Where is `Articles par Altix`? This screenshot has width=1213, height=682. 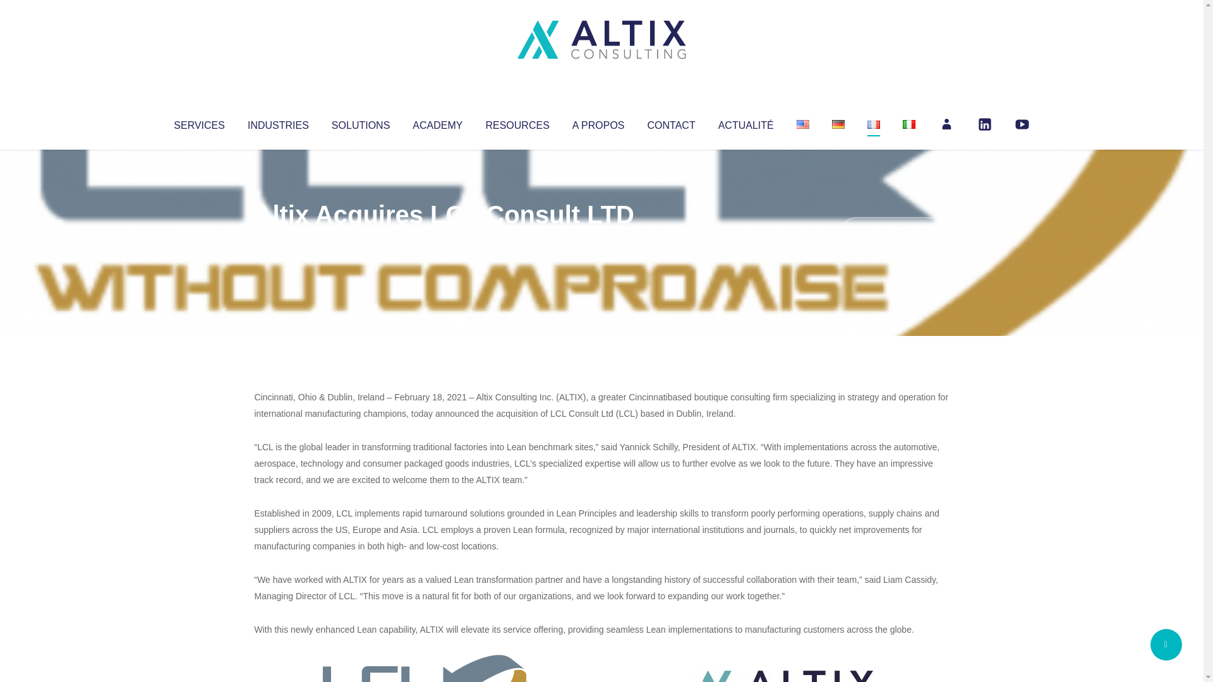
Articles par Altix is located at coordinates (278, 240).